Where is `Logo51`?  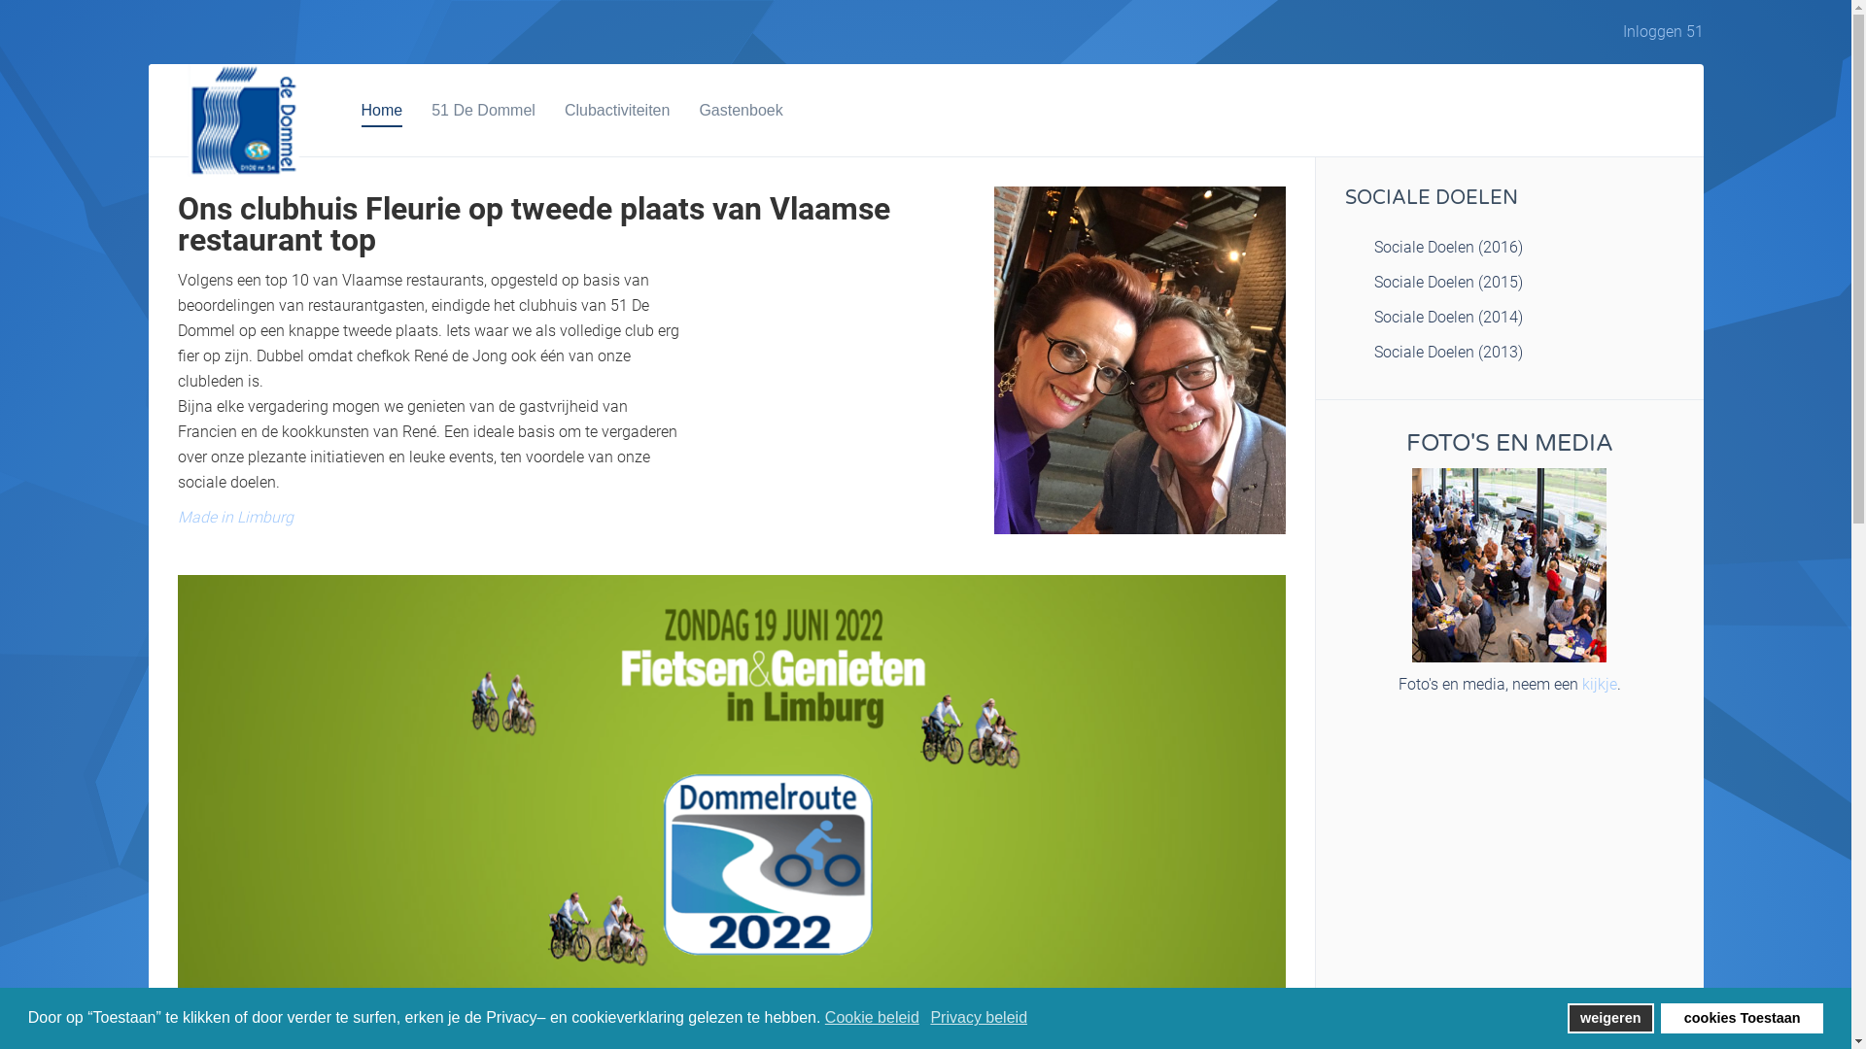
Logo51 is located at coordinates (241, 120).